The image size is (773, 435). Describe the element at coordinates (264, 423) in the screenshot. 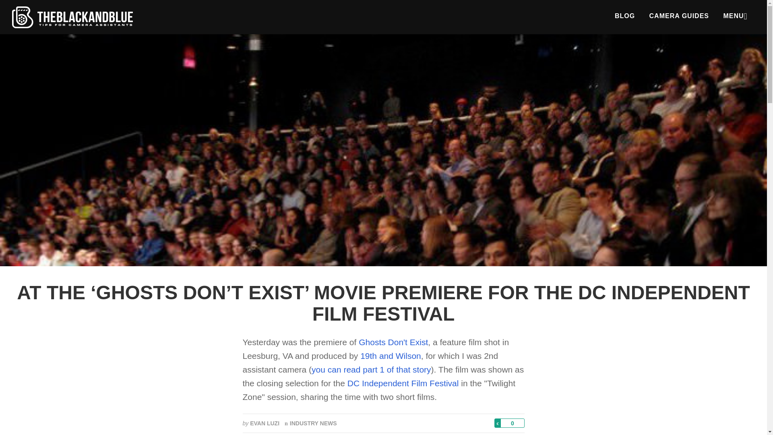

I see `EVAN LUZI` at that location.